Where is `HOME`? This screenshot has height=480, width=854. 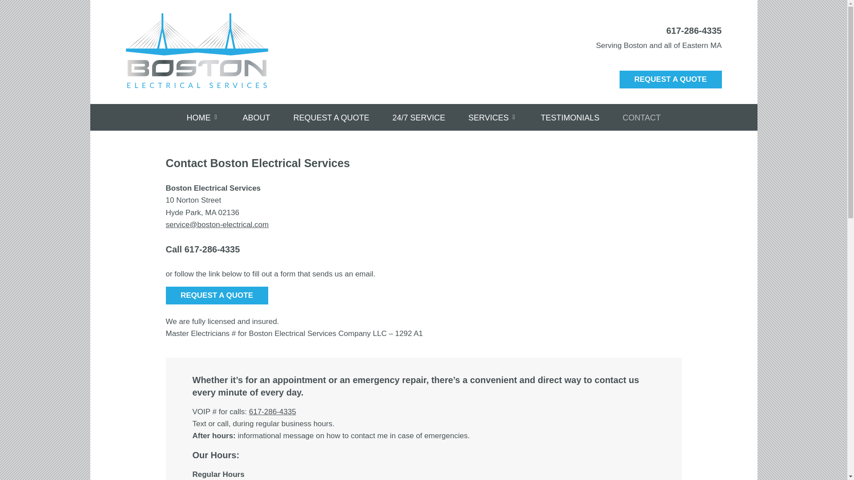
HOME is located at coordinates (203, 116).